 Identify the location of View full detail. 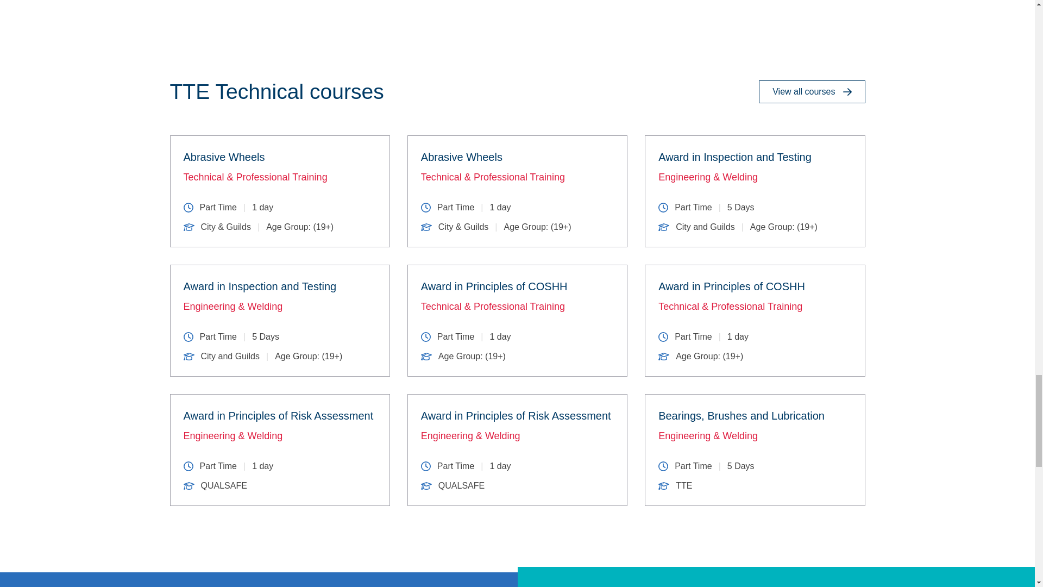
(517, 449).